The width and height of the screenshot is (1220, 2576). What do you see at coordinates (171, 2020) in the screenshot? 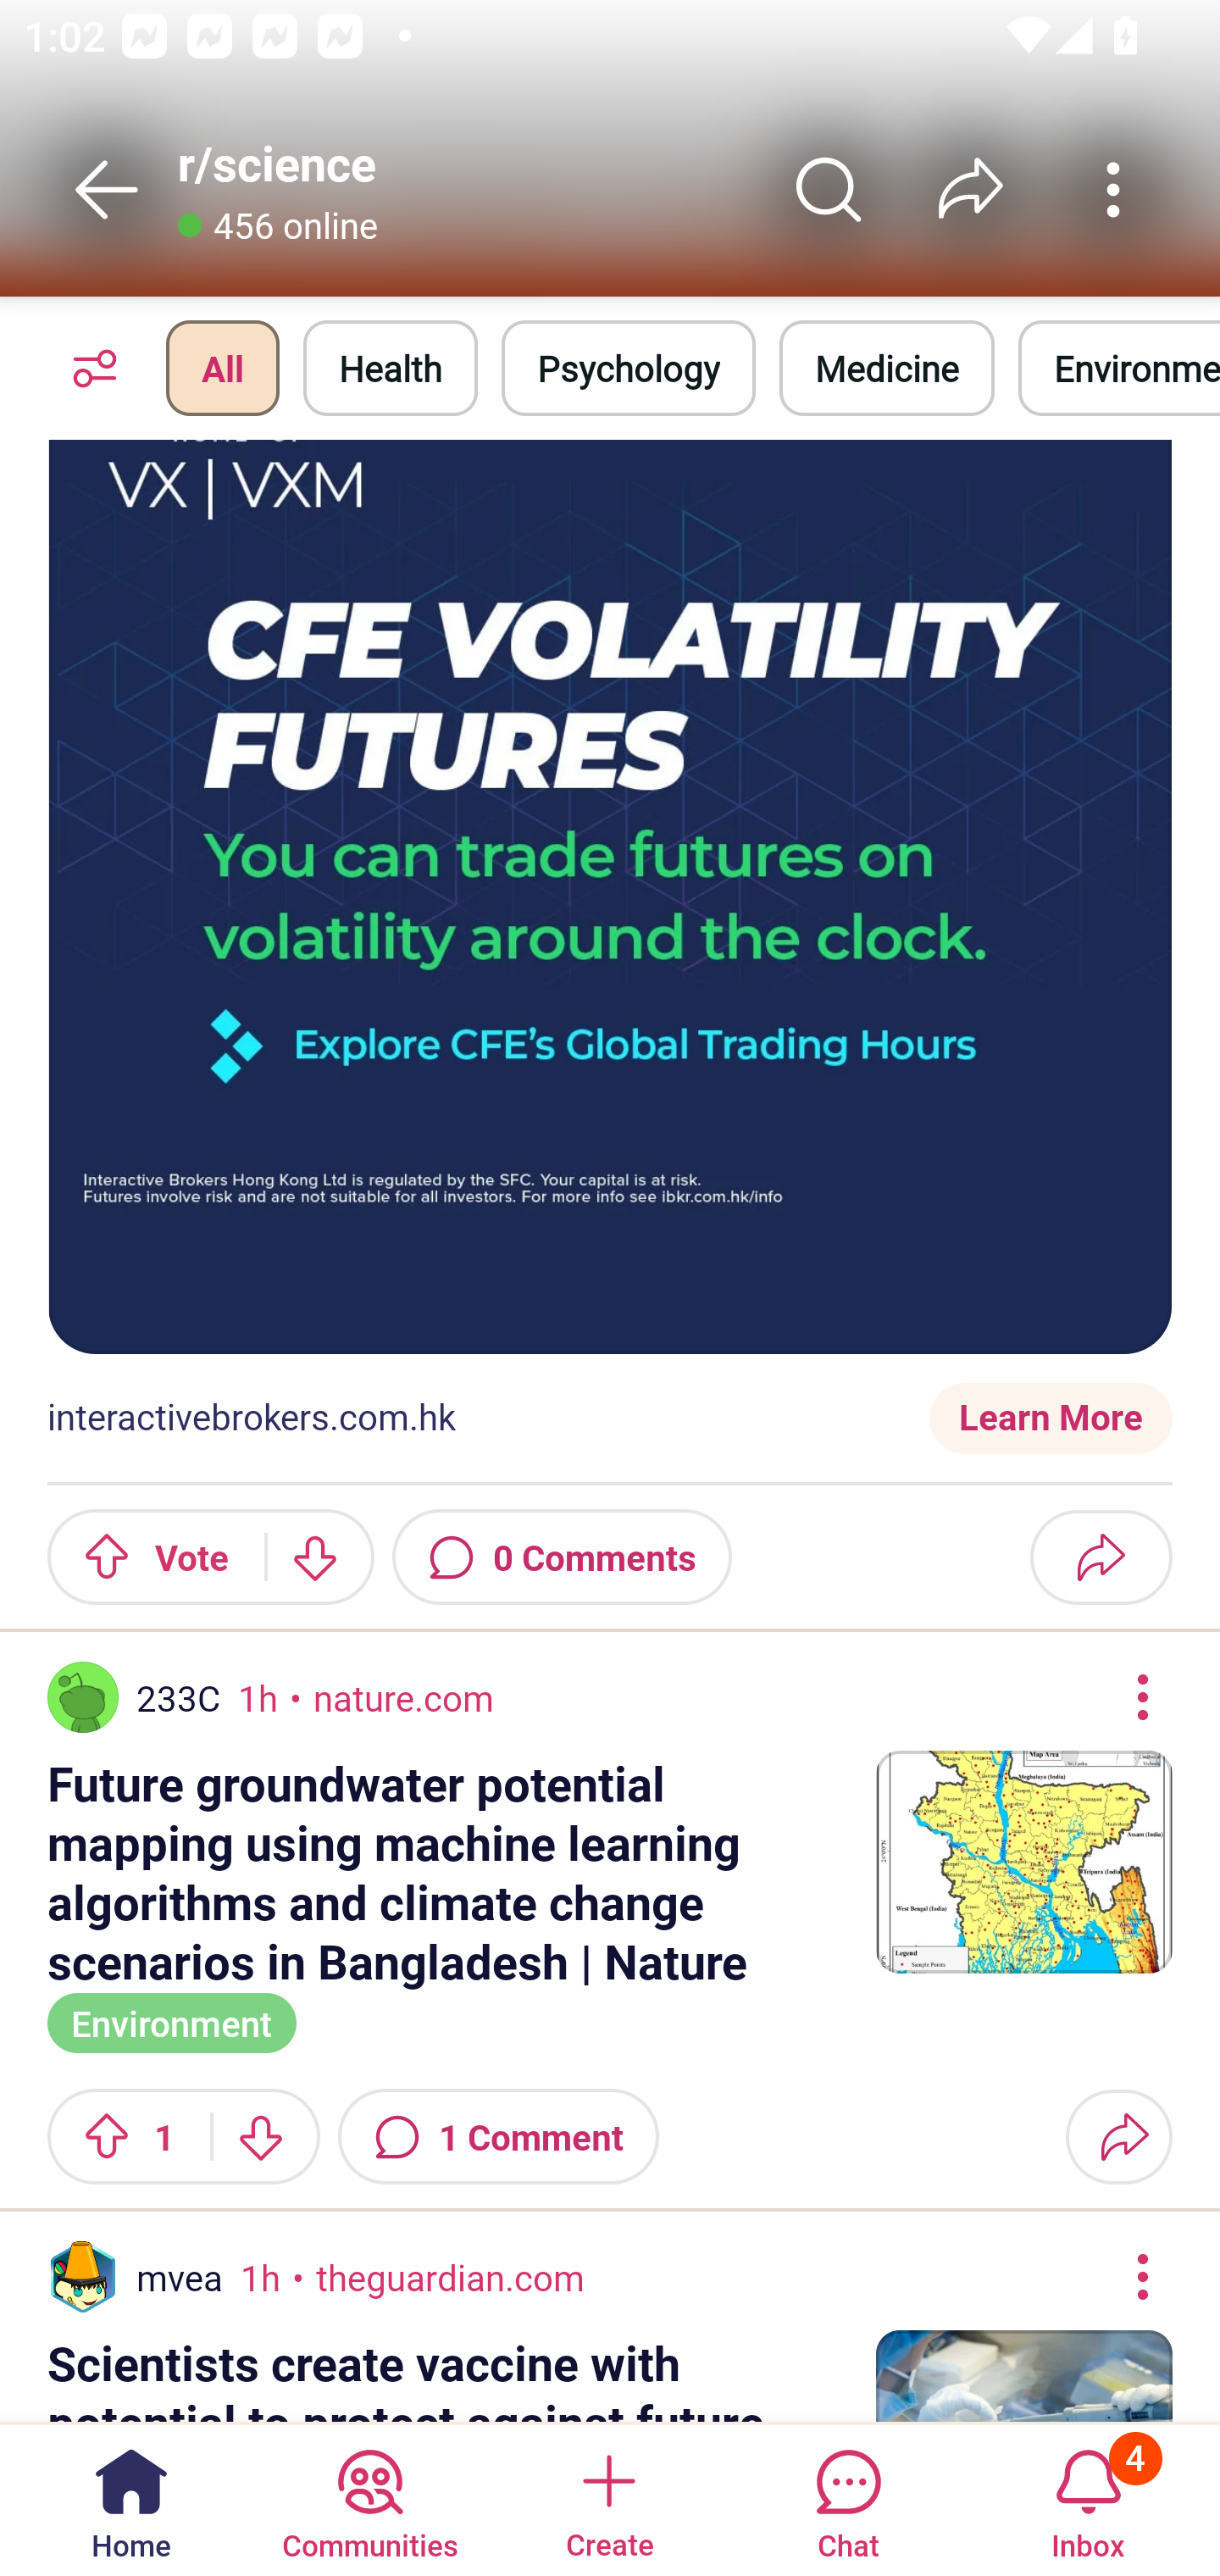
I see `Environment` at bounding box center [171, 2020].